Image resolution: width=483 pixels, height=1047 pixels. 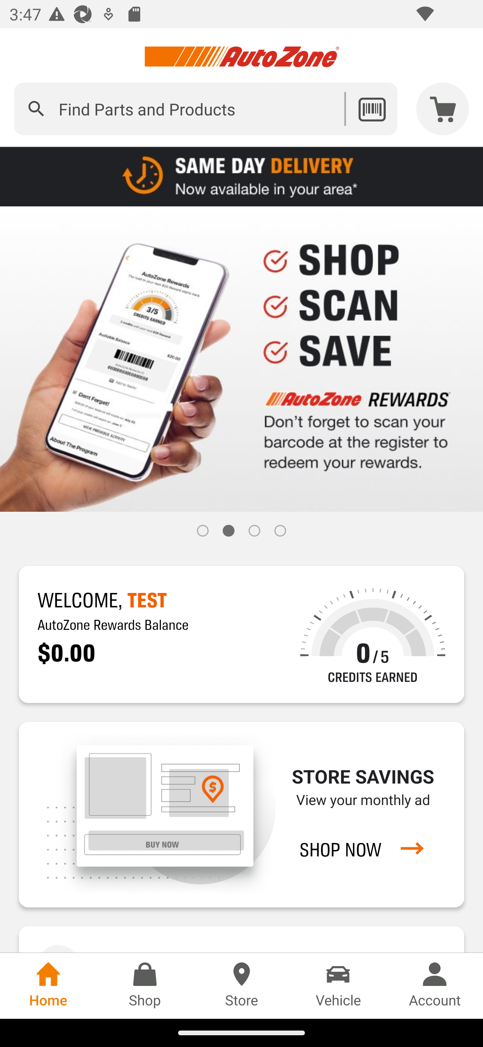 What do you see at coordinates (36, 109) in the screenshot?
I see `` at bounding box center [36, 109].